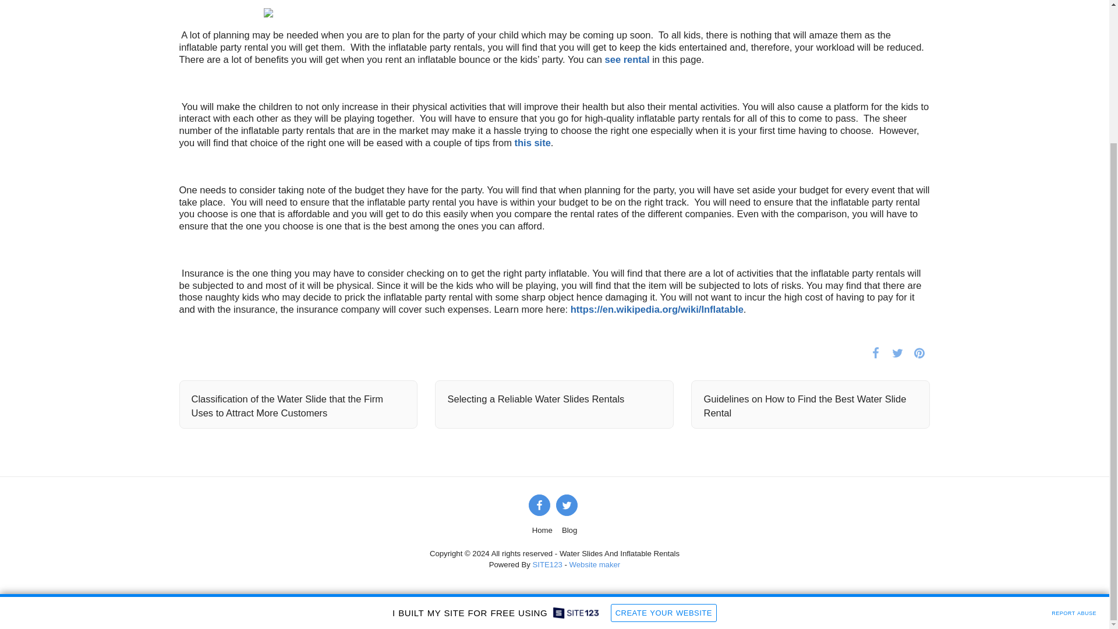  Describe the element at coordinates (554, 399) in the screenshot. I see `Selecting a Reliable Water Slides Rentals` at that location.